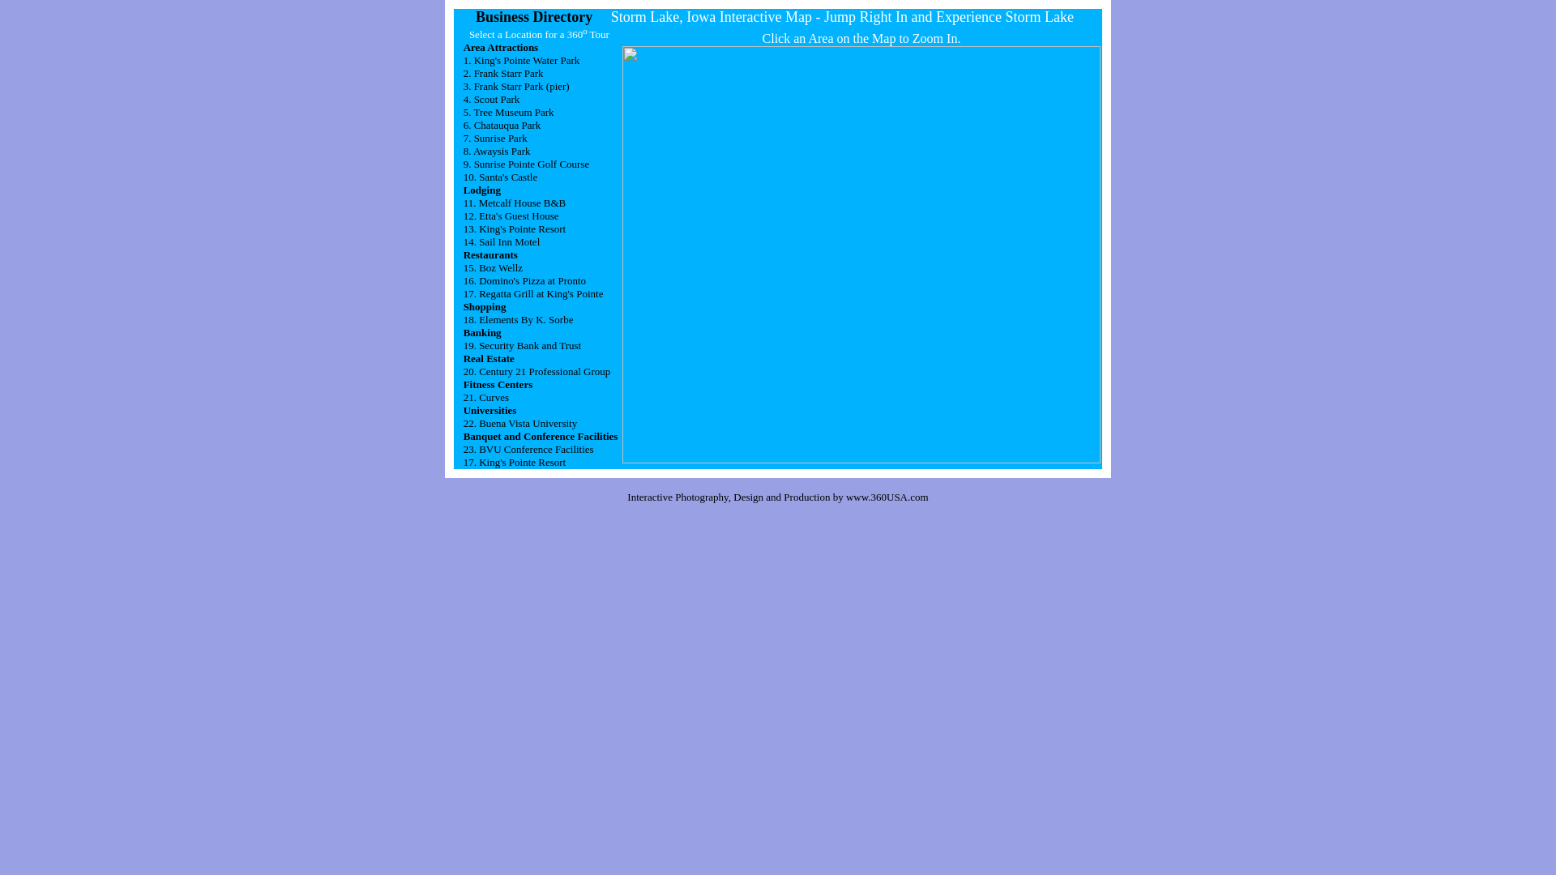 The height and width of the screenshot is (875, 1556). I want to click on 4. Scout Park, so click(492, 99).